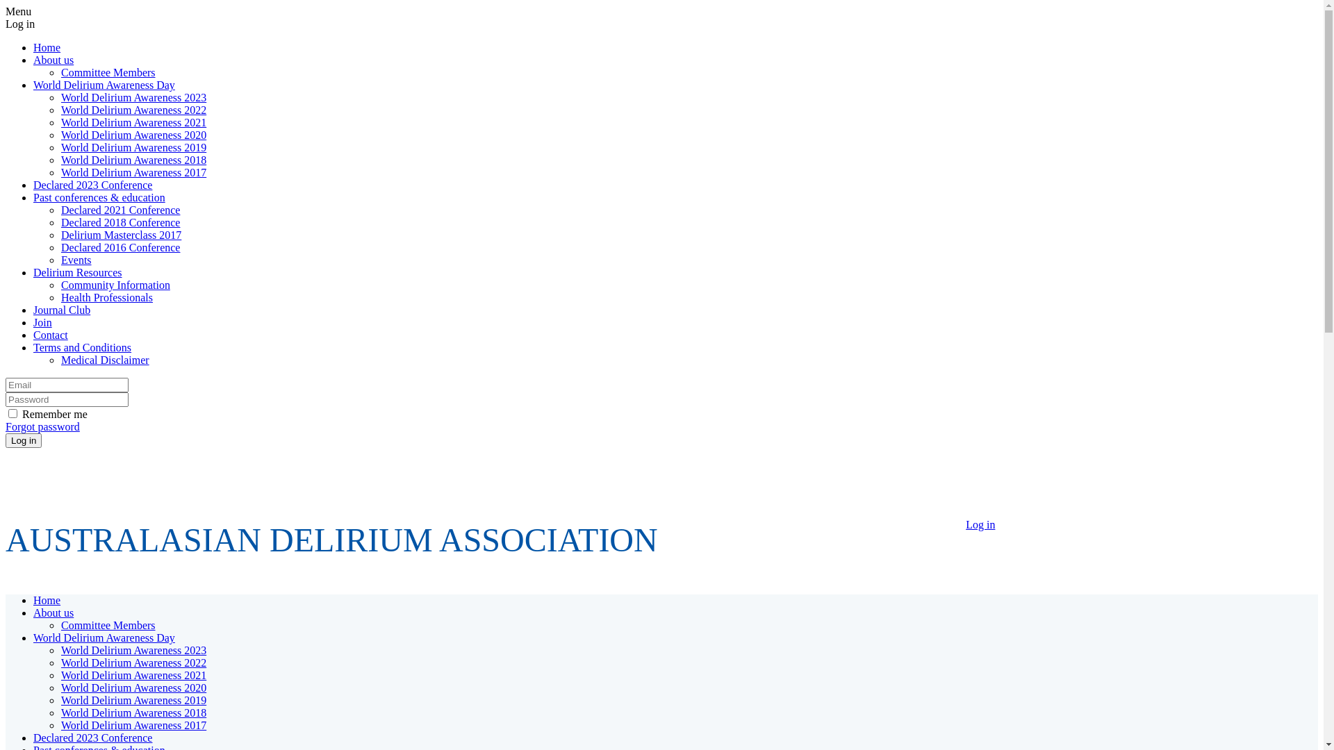  What do you see at coordinates (133, 122) in the screenshot?
I see `World Delirium Awareness 2021` at bounding box center [133, 122].